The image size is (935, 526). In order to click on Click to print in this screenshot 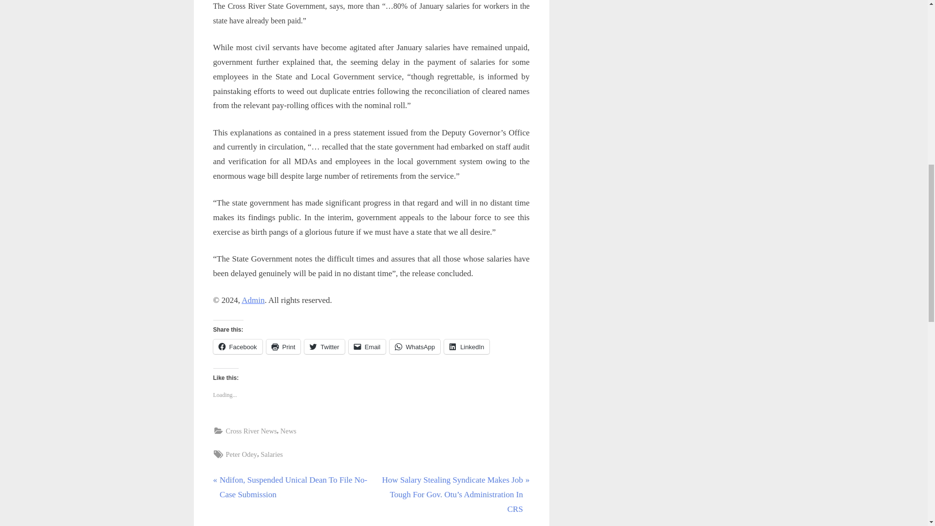, I will do `click(283, 346)`.